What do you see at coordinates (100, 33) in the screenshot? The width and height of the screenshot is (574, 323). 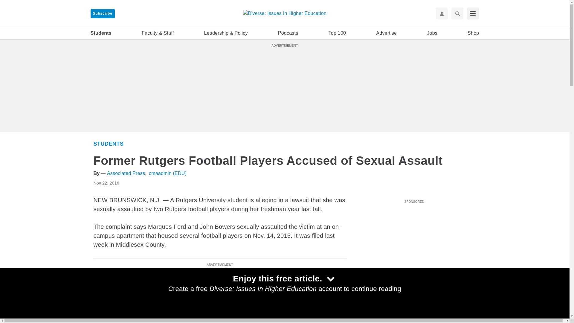 I see `Students` at bounding box center [100, 33].